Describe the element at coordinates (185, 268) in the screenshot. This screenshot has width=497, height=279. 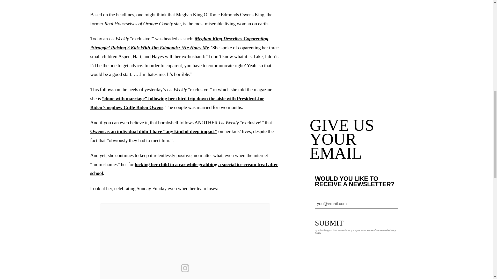
I see `View on Instagram` at that location.